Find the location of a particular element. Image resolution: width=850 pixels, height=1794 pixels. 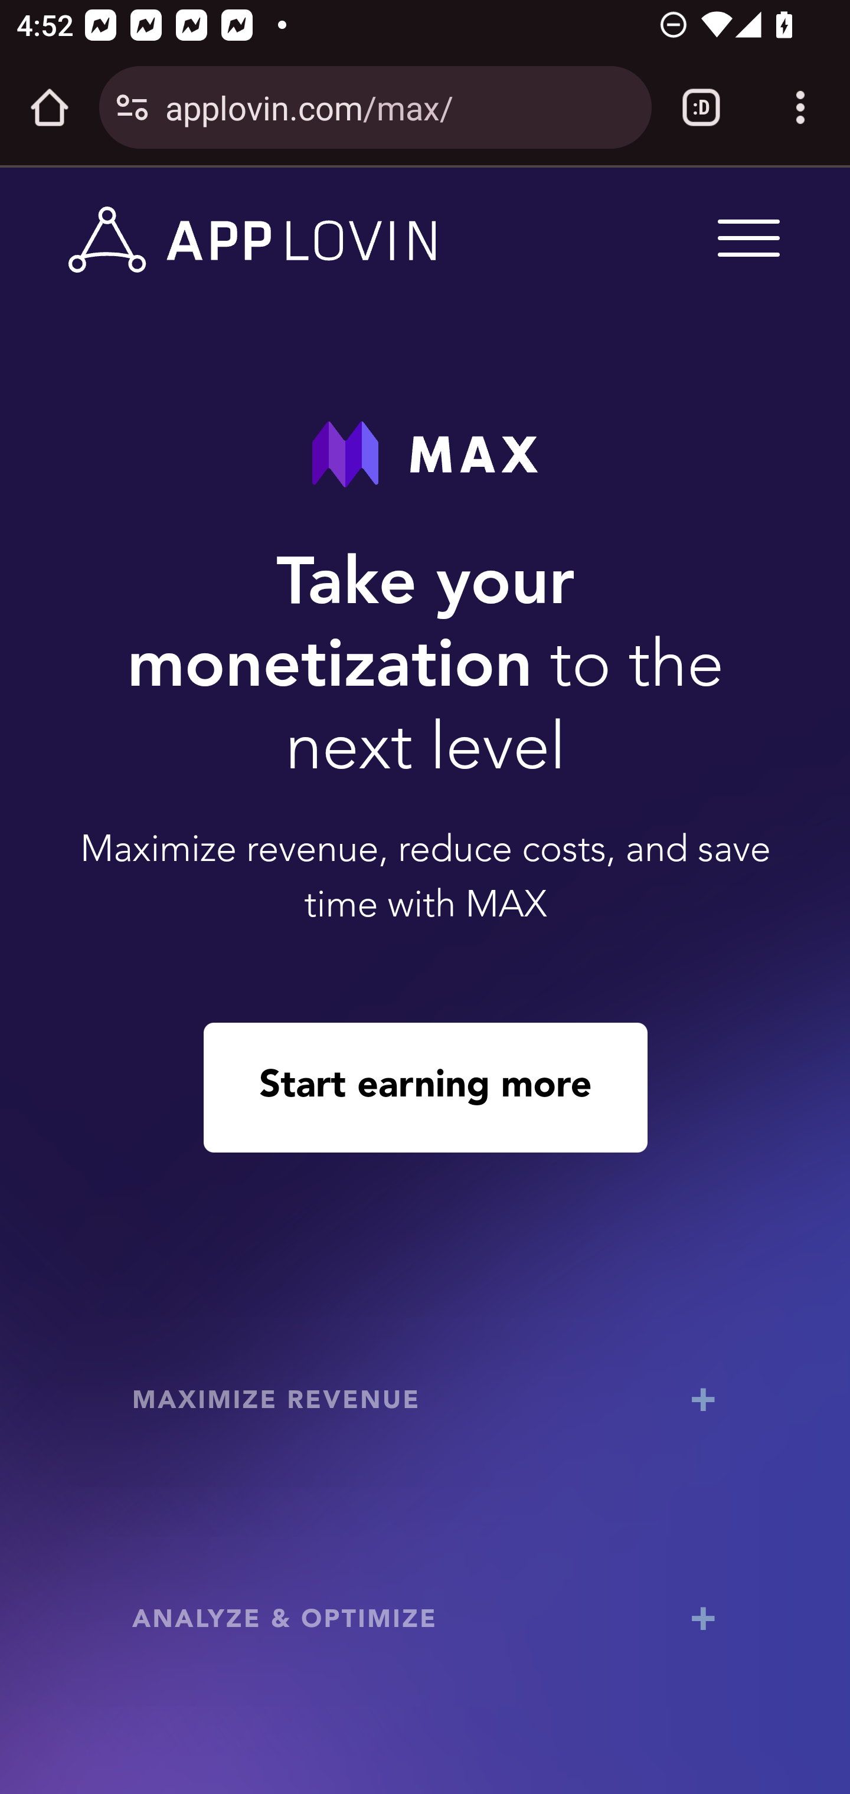

Connection is secure is located at coordinates (132, 107).